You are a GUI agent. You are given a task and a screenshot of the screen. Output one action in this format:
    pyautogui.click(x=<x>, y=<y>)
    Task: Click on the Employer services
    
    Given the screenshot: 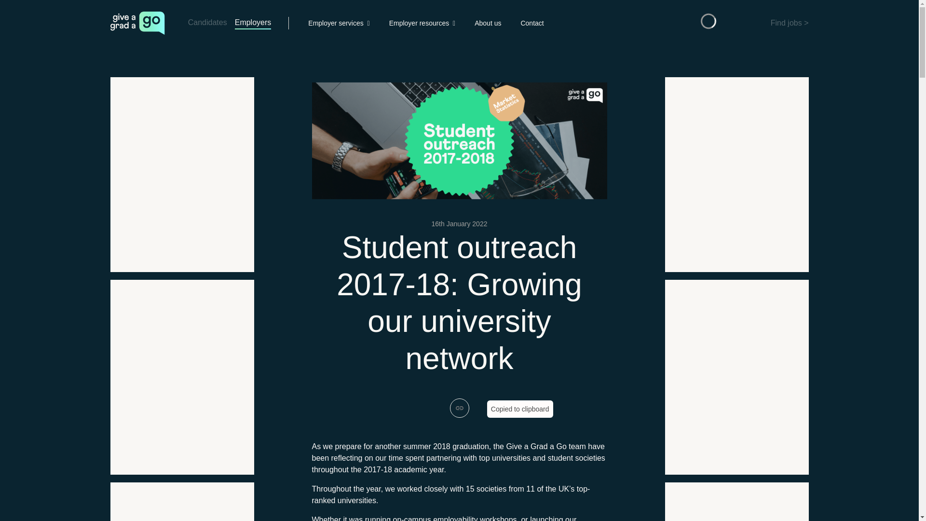 What is the action you would take?
    pyautogui.click(x=339, y=23)
    